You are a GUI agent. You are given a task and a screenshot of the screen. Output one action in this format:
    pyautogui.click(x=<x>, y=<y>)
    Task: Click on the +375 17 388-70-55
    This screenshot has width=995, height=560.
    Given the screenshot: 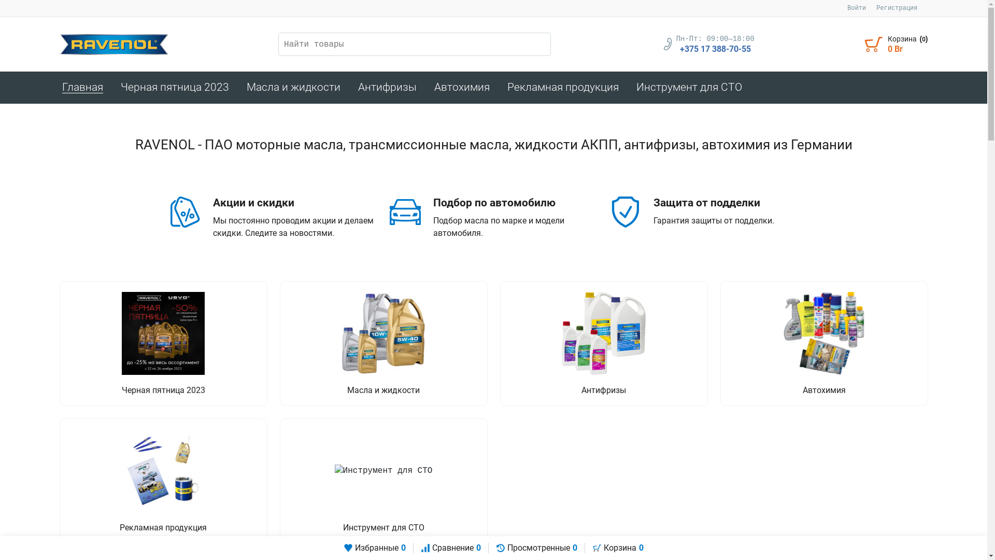 What is the action you would take?
    pyautogui.click(x=715, y=49)
    